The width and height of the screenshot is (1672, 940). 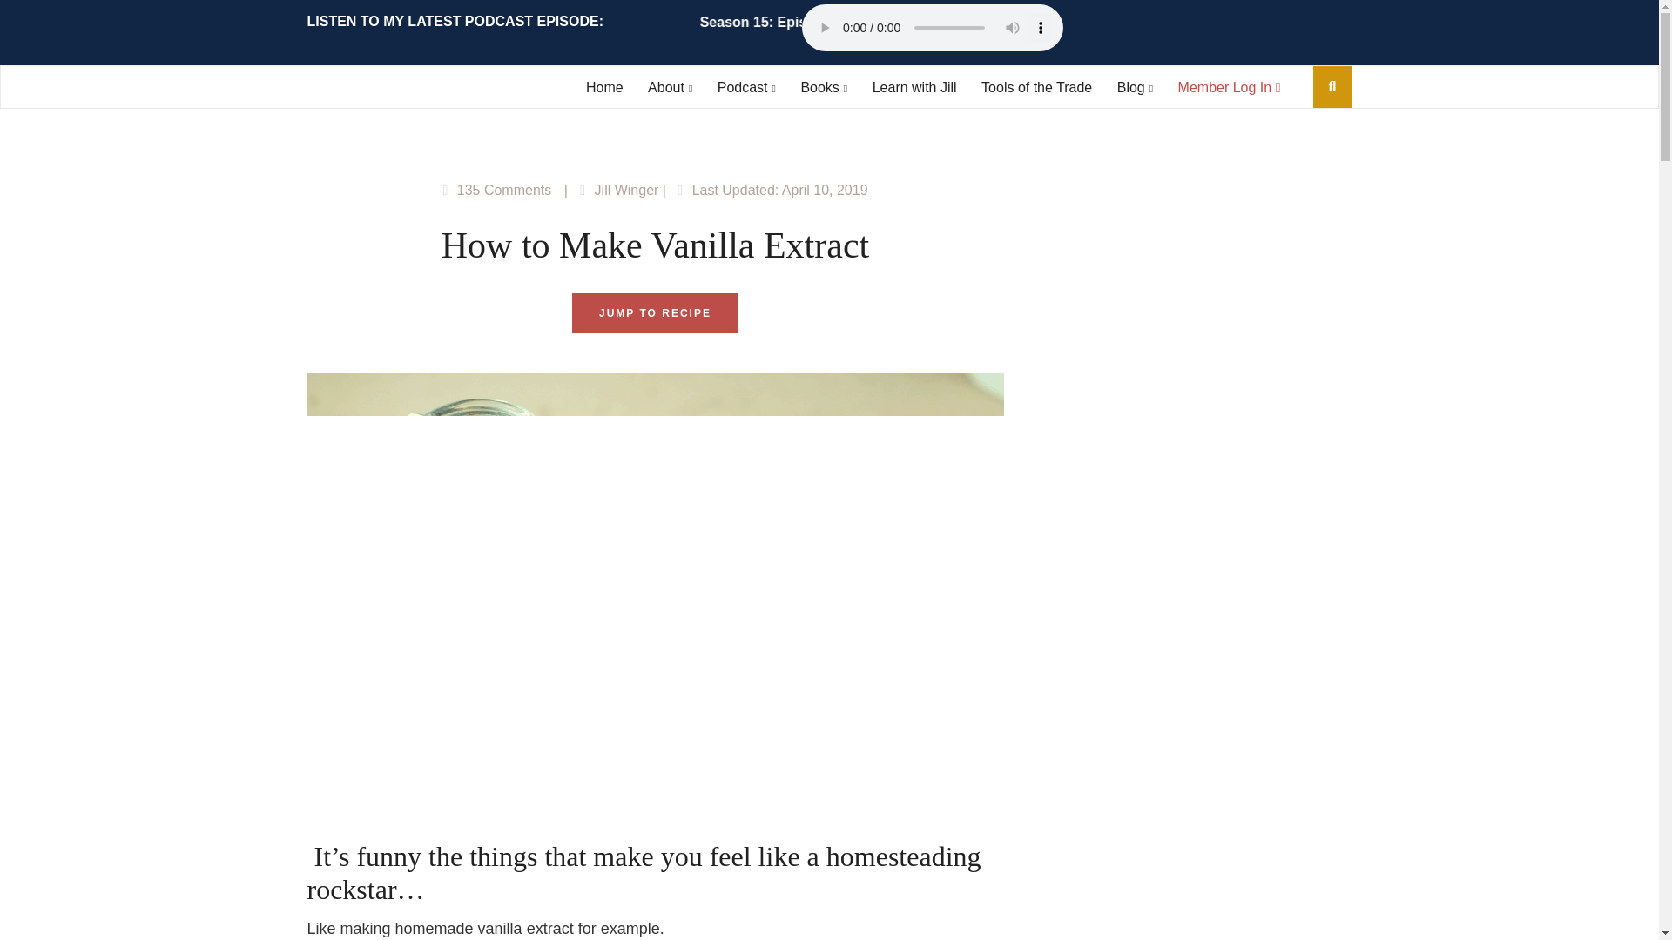 I want to click on 135 Comments, so click(x=503, y=190).